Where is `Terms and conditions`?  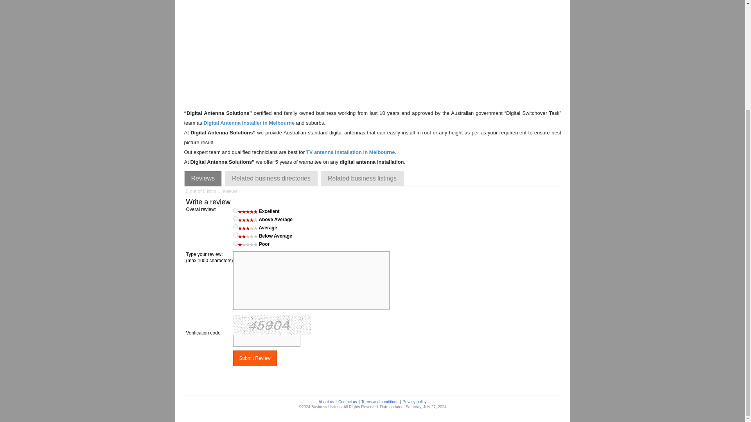
Terms and conditions is located at coordinates (380, 402).